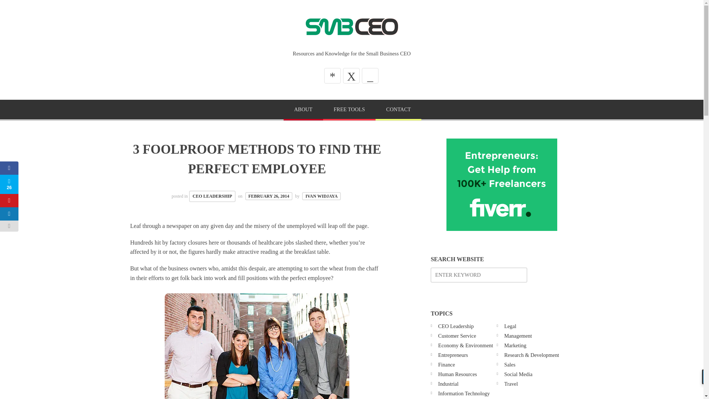 Image resolution: width=709 pixels, height=399 pixels. I want to click on FREE TOOLS, so click(349, 110).